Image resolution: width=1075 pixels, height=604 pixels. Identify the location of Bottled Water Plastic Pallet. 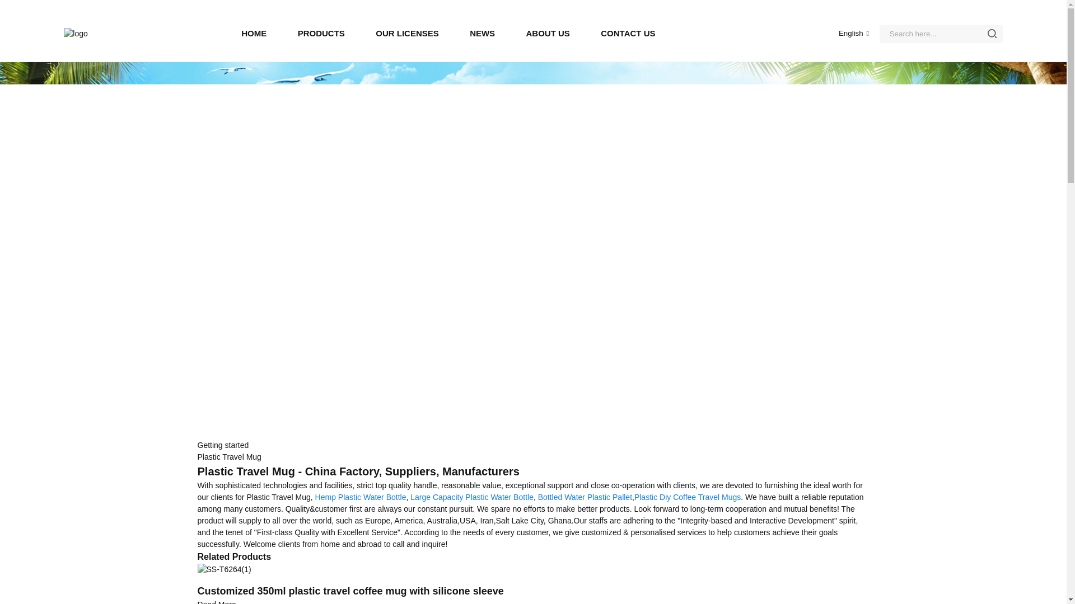
(585, 497).